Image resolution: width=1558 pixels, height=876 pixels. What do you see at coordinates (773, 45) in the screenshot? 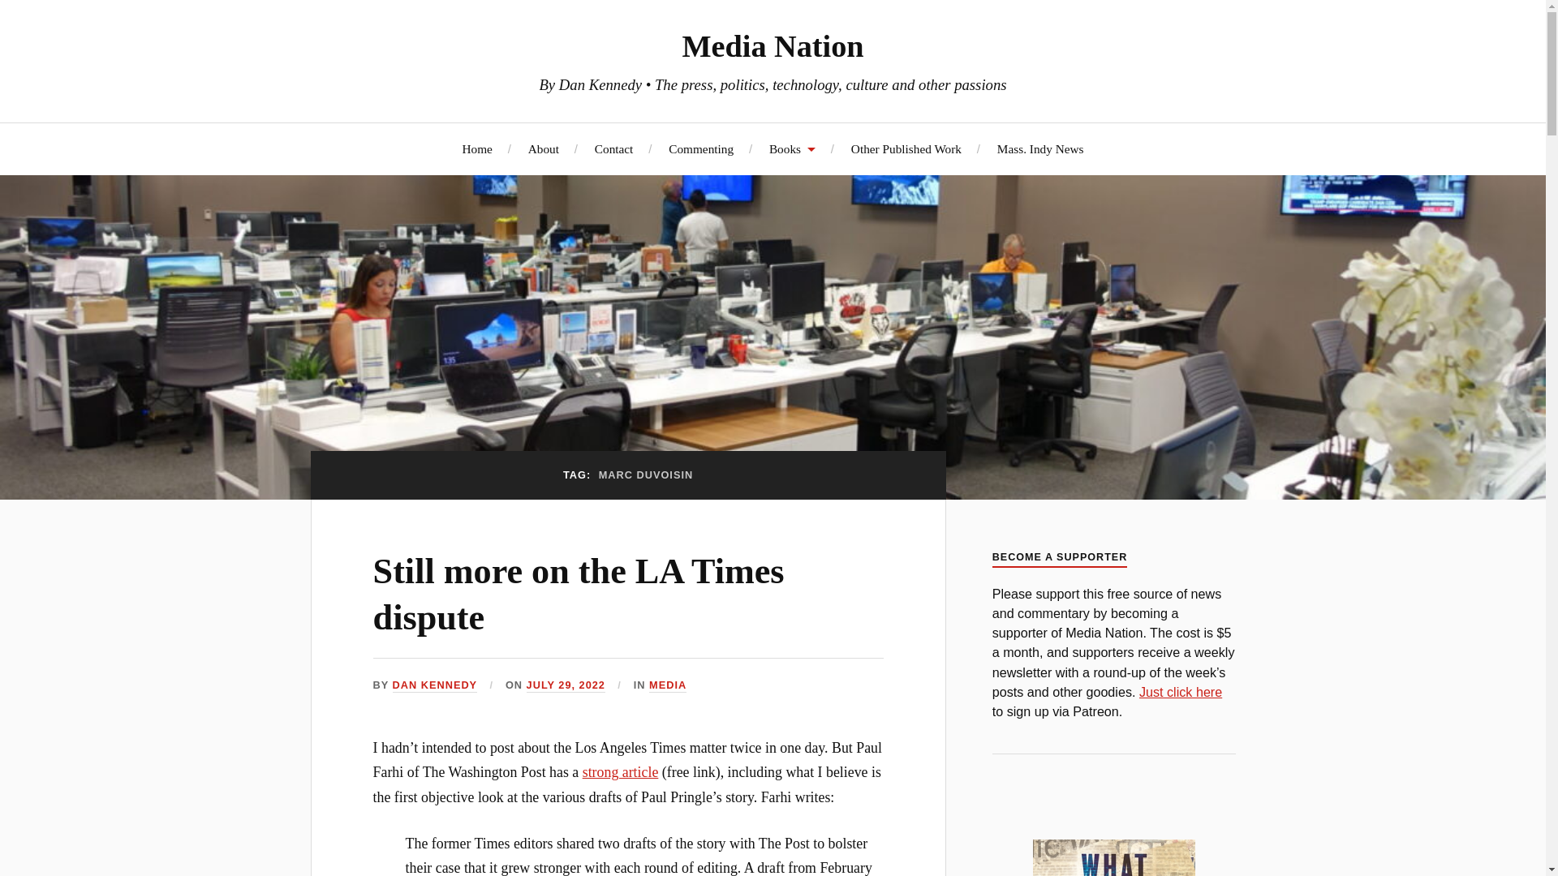
I see `Media Nation` at bounding box center [773, 45].